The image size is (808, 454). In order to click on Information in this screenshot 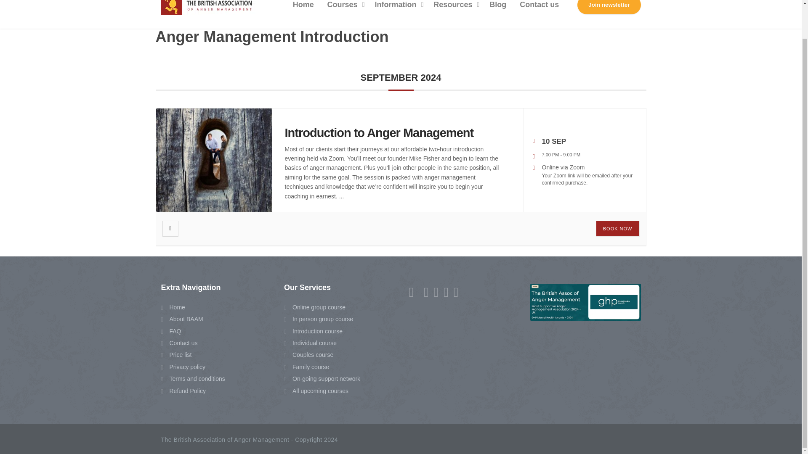, I will do `click(397, 14)`.